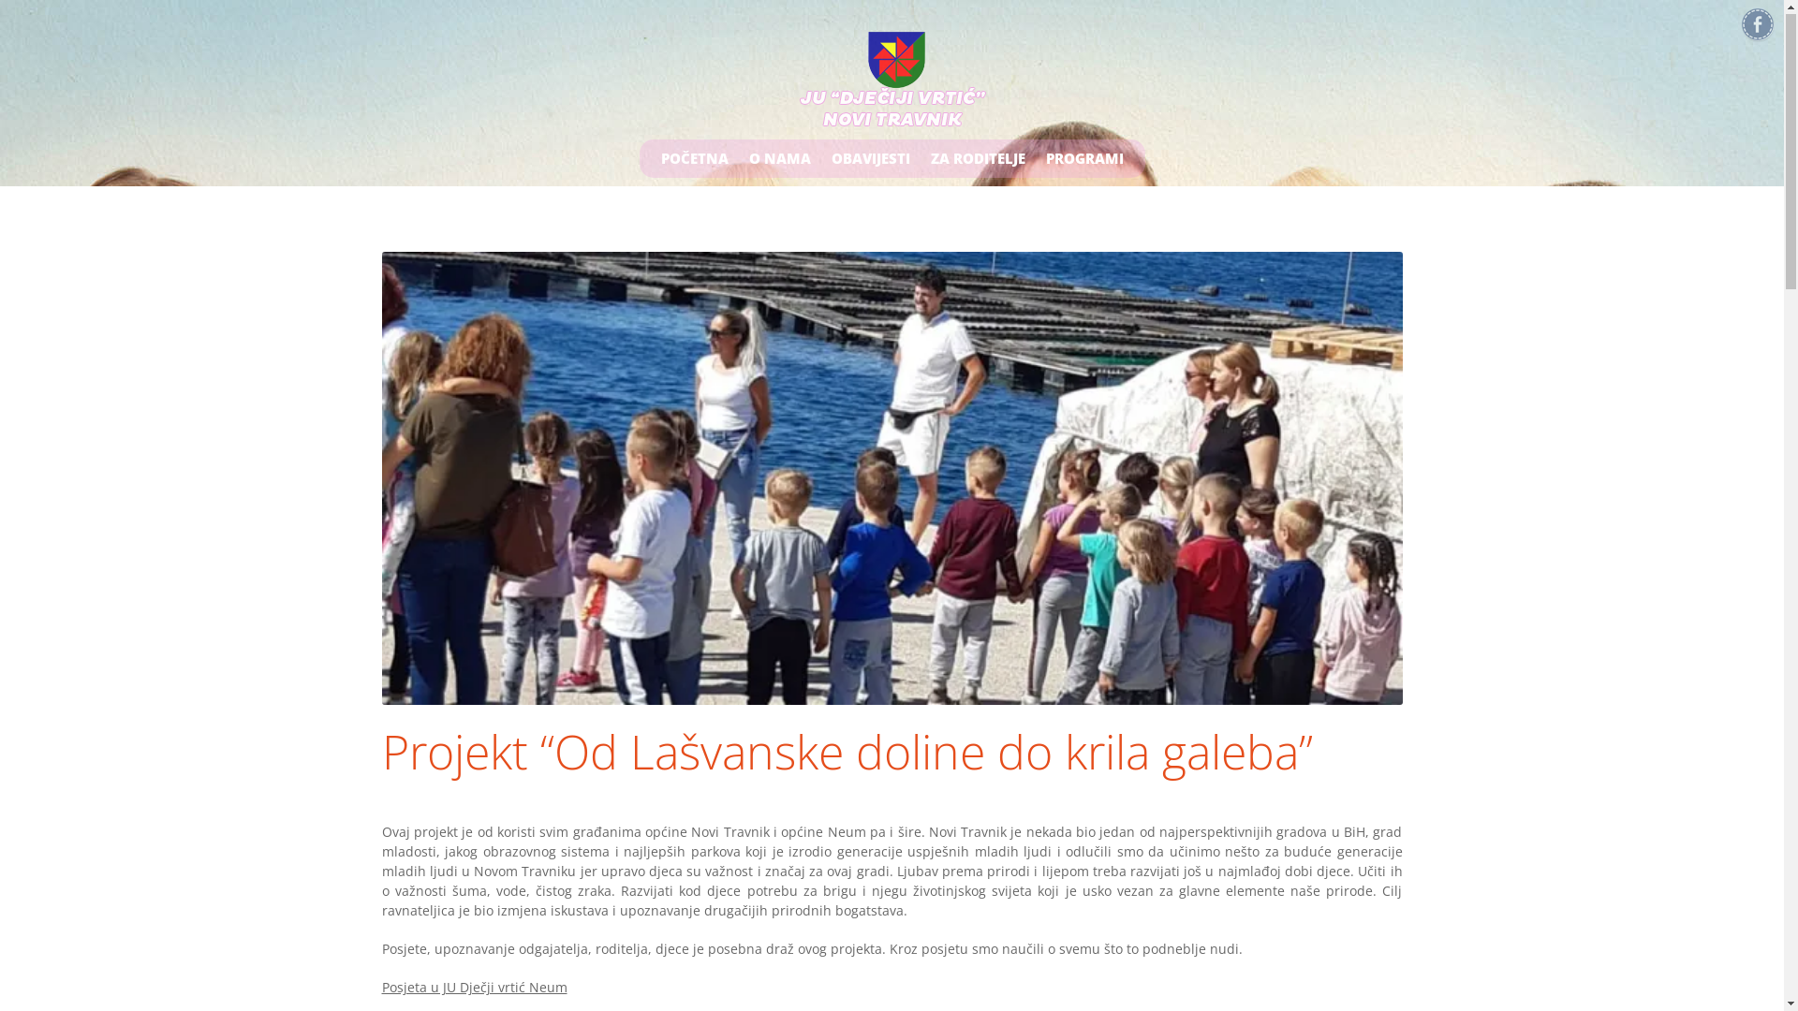 The image size is (1798, 1011). Describe the element at coordinates (1084, 159) in the screenshot. I see `PROGRAMI` at that location.